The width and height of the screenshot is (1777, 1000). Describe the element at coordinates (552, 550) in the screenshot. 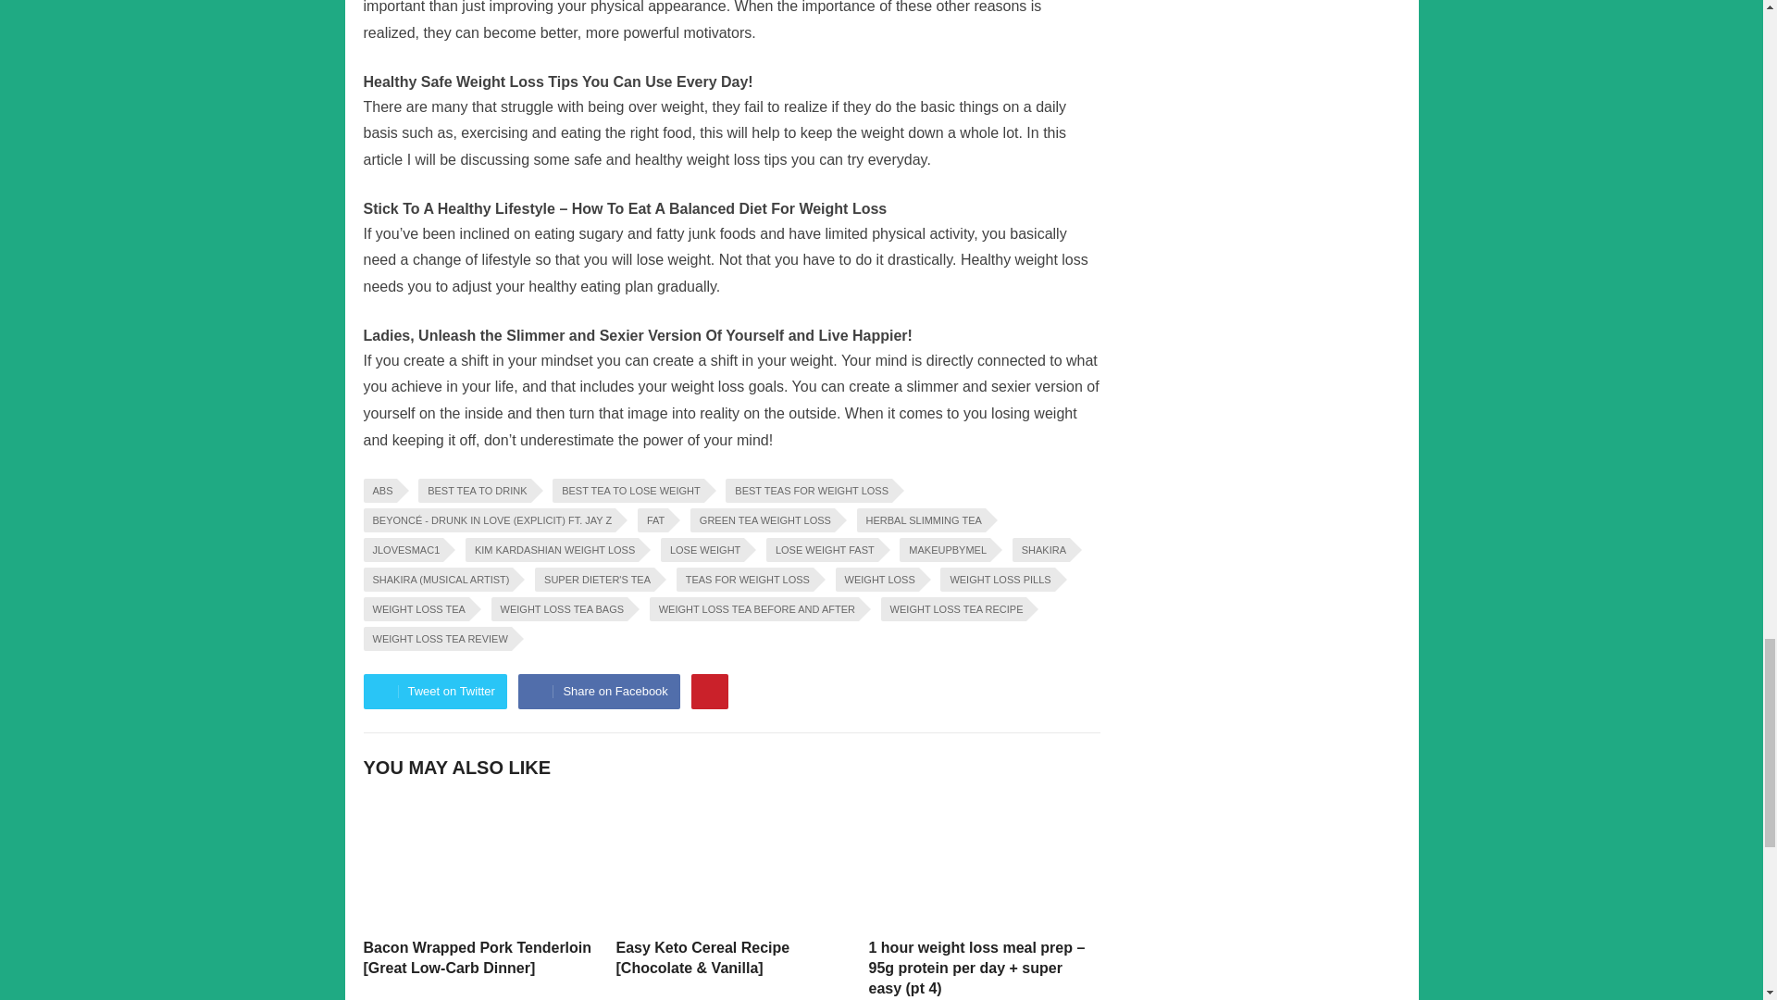

I see `KIM KARDASHIAN WEIGHT LOSS` at that location.